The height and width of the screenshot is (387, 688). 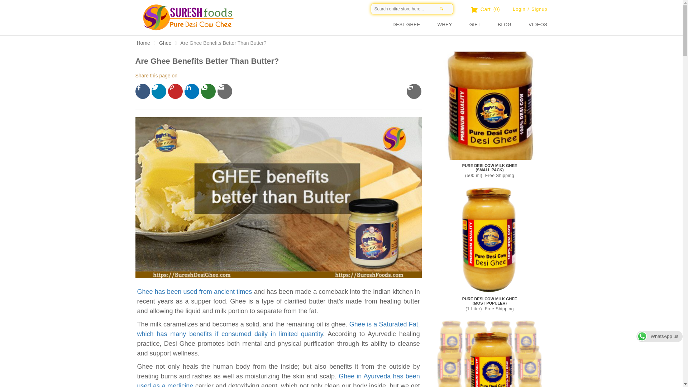 I want to click on Home, so click(x=143, y=43).